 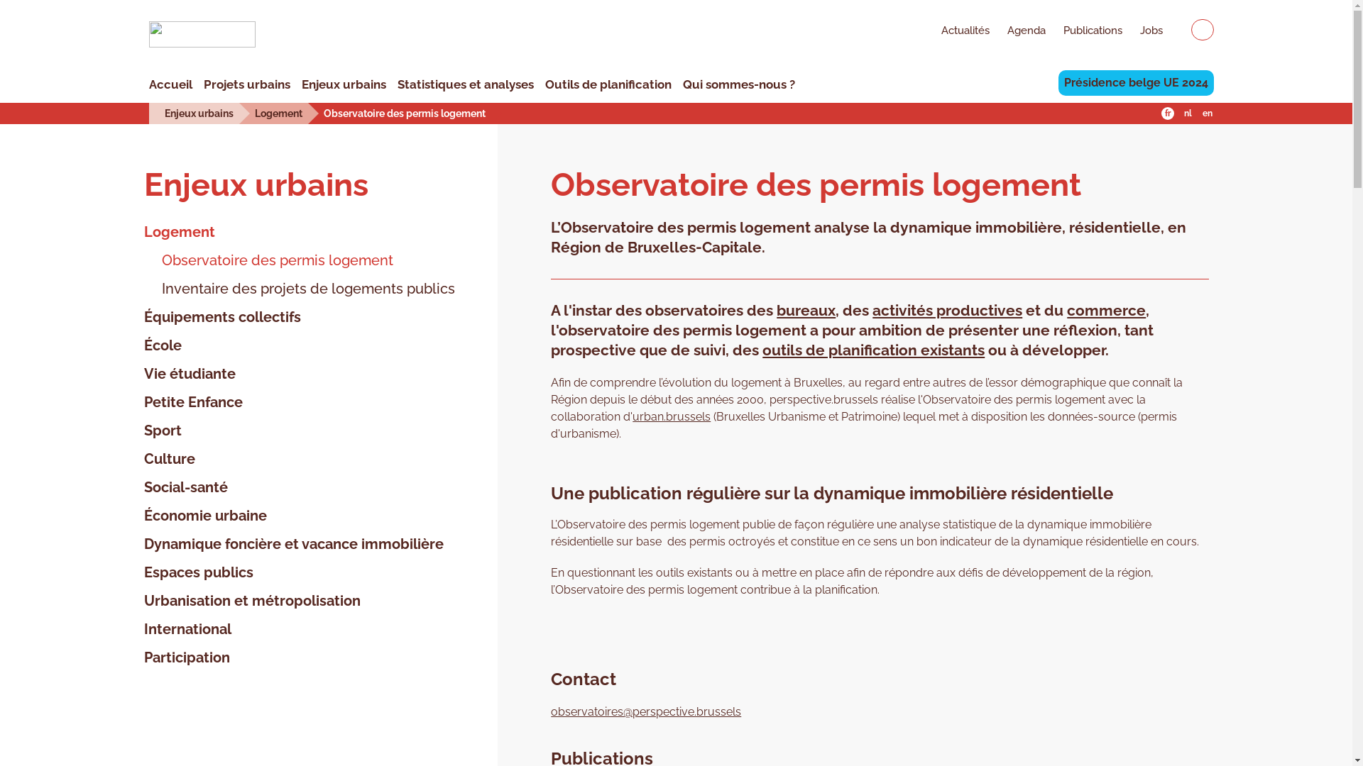 What do you see at coordinates (162, 431) in the screenshot?
I see `Sport` at bounding box center [162, 431].